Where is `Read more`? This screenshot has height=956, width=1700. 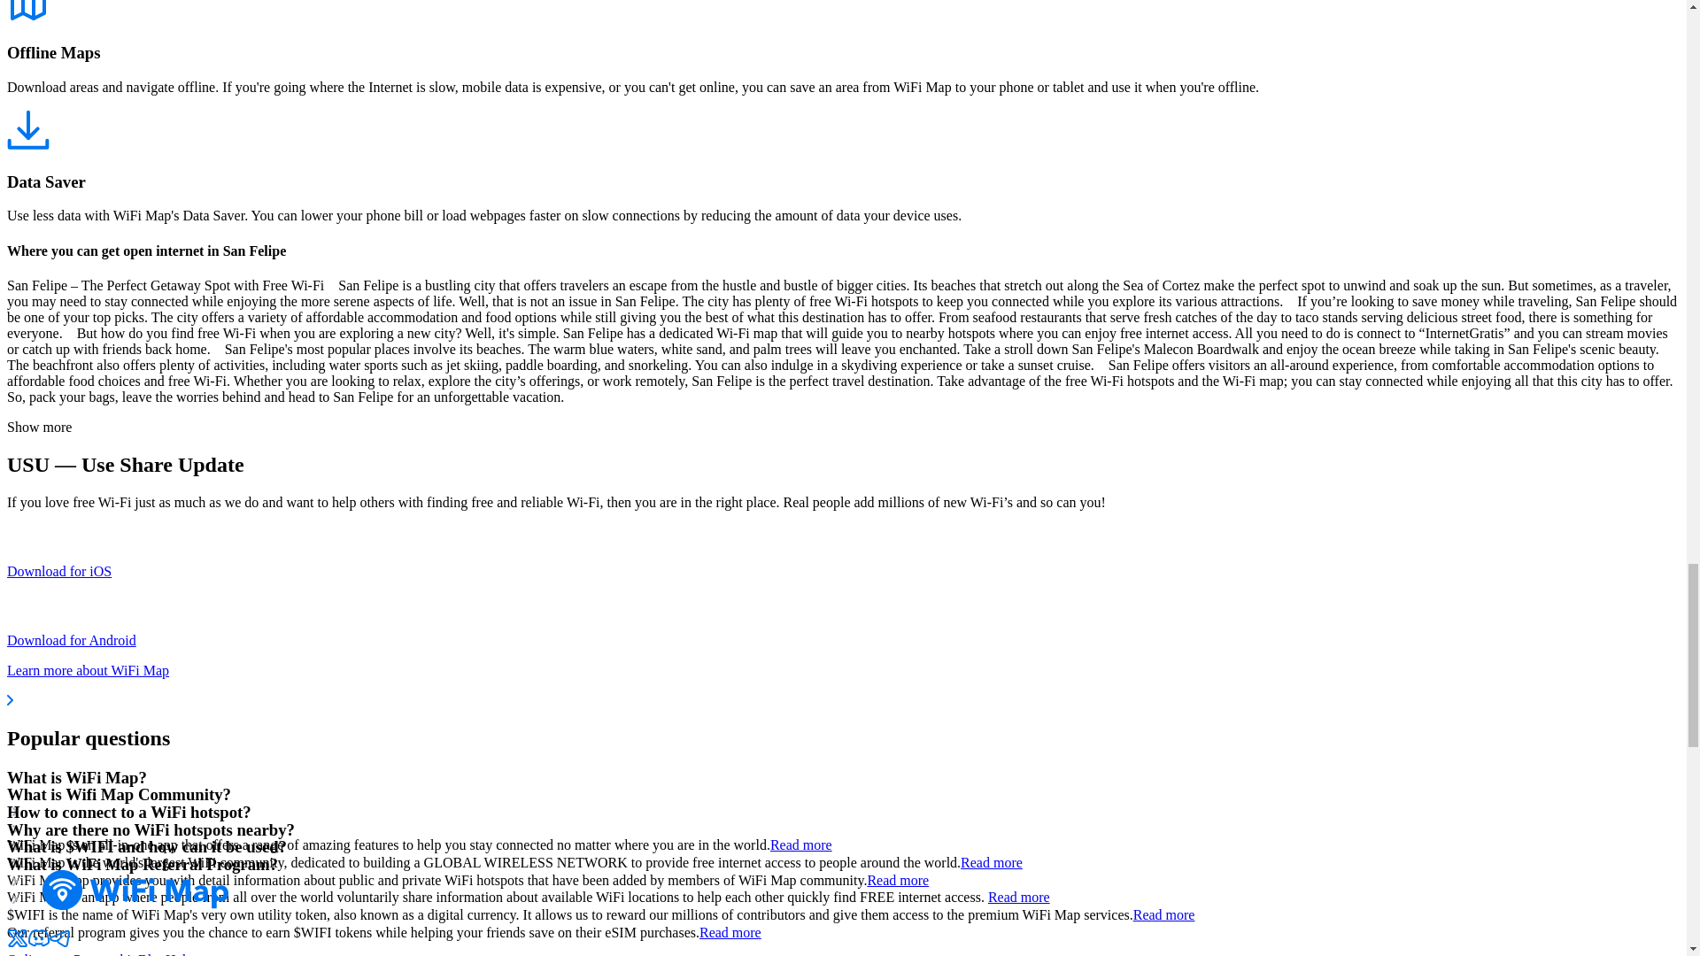 Read more is located at coordinates (1163, 914).